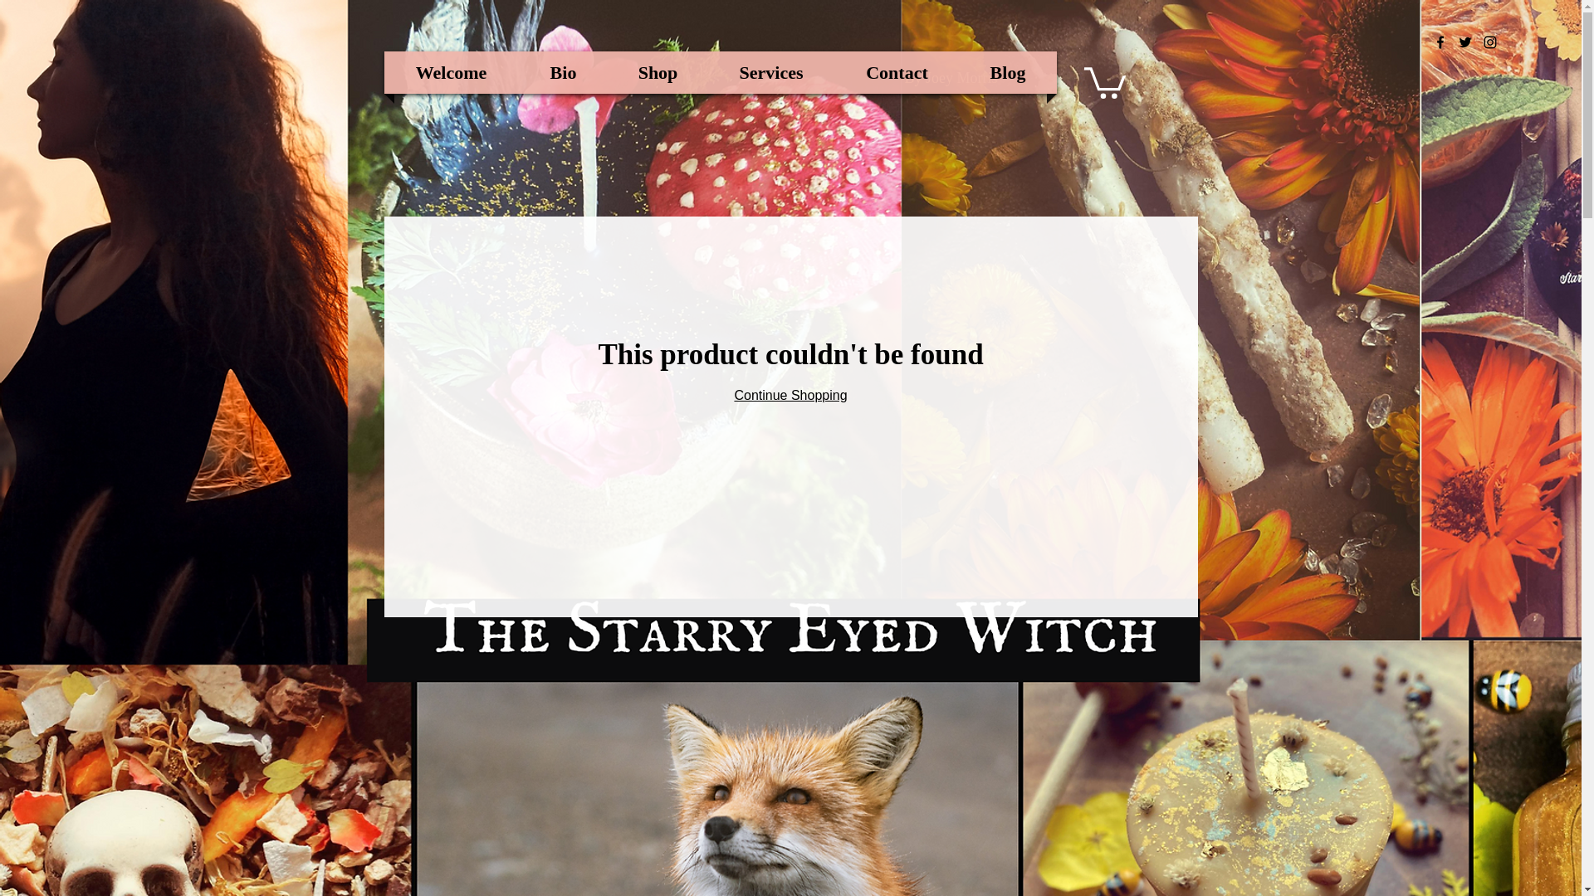 This screenshot has width=1594, height=896. What do you see at coordinates (1008, 72) in the screenshot?
I see `Blog` at bounding box center [1008, 72].